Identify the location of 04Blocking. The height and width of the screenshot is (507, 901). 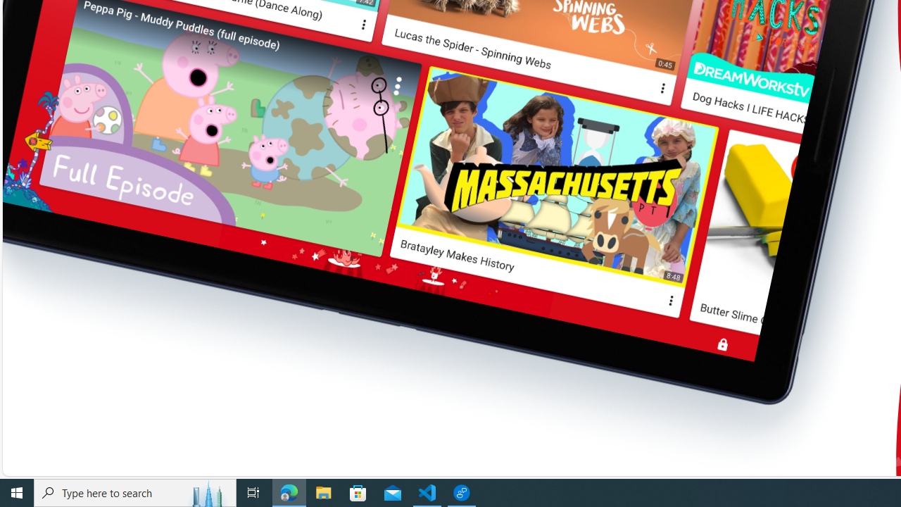
(615, 175).